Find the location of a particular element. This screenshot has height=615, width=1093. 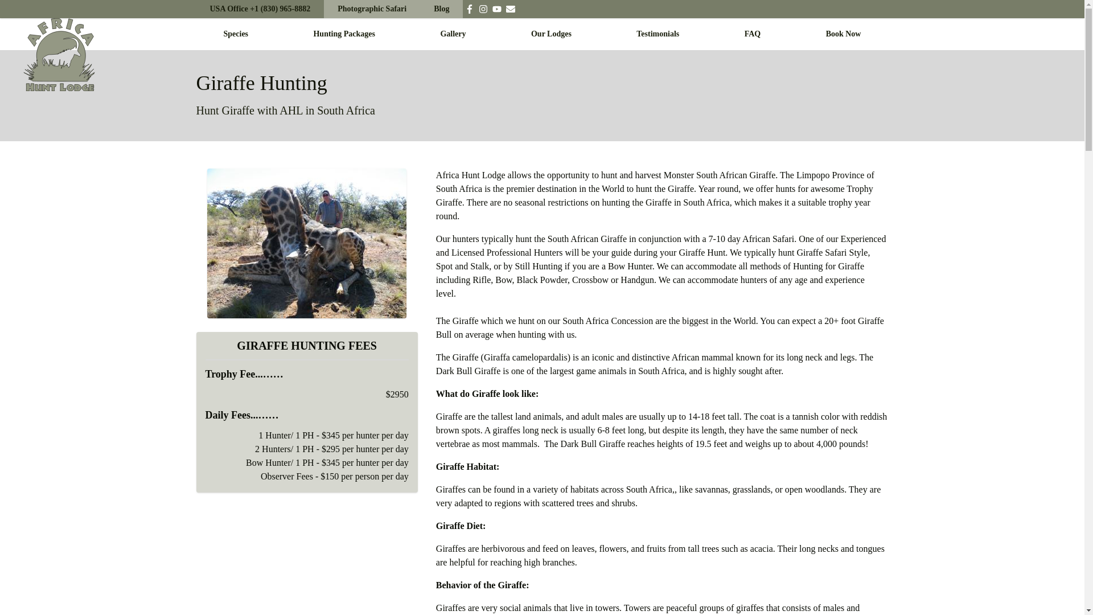

Photographic Safari is located at coordinates (371, 9).